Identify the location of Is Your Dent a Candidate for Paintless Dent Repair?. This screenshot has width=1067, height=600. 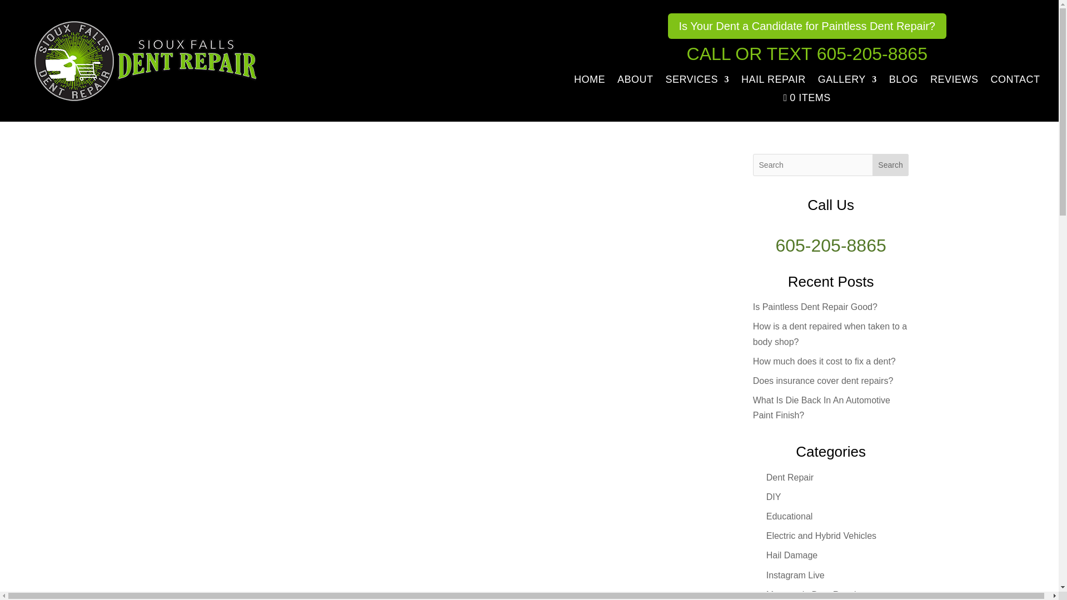
(807, 26).